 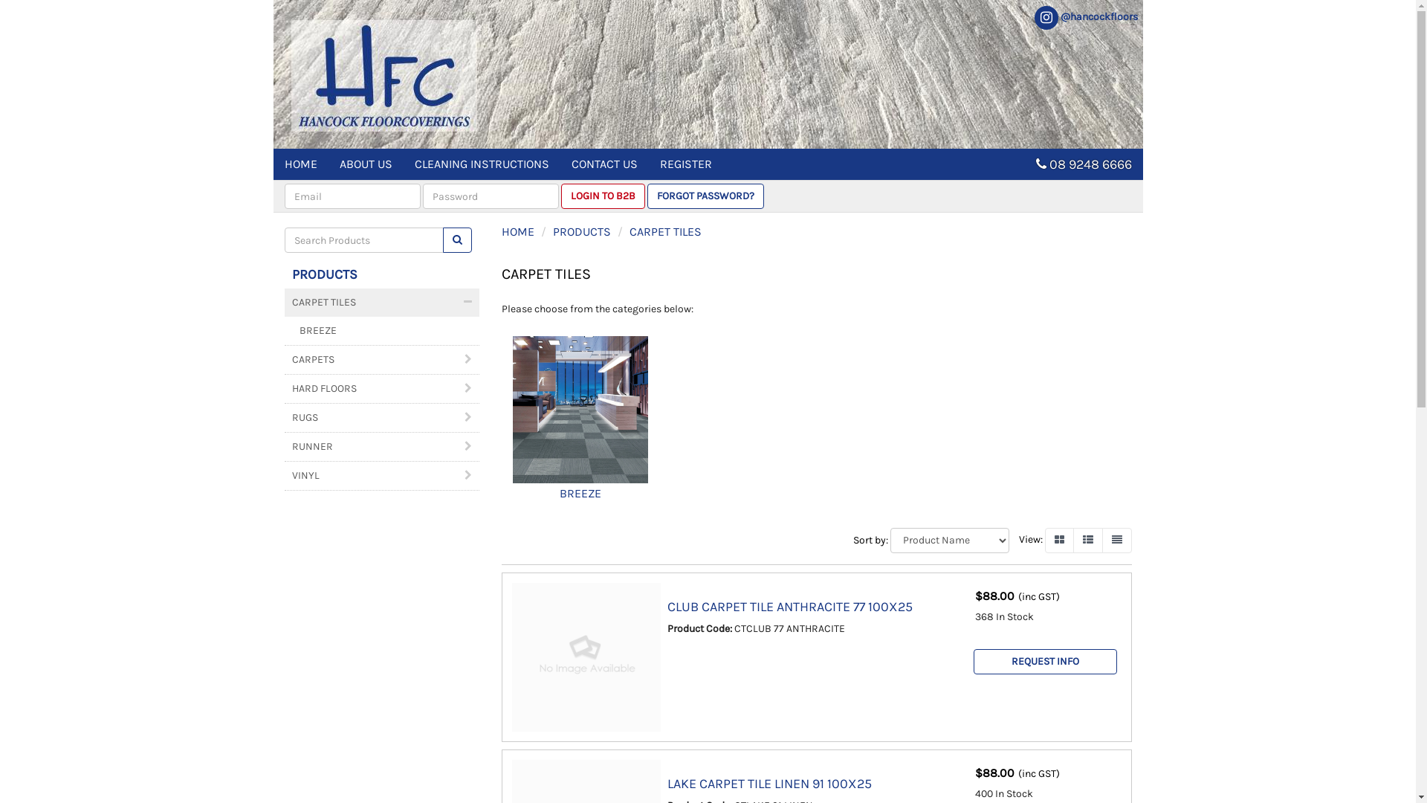 What do you see at coordinates (382, 418) in the screenshot?
I see `RUGS` at bounding box center [382, 418].